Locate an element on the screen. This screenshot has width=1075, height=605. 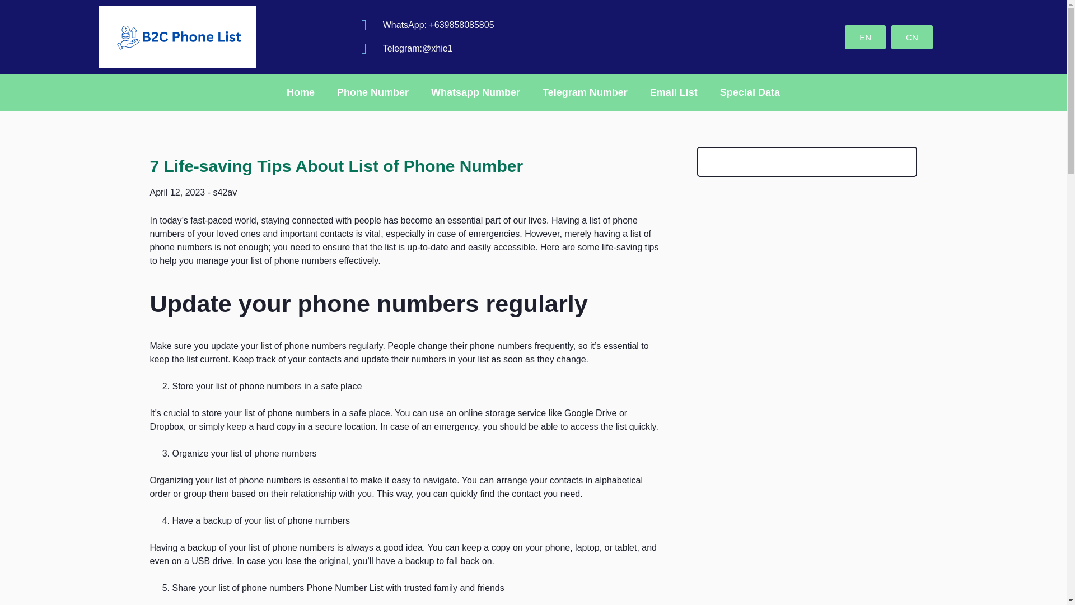
Telegram Number is located at coordinates (585, 92).